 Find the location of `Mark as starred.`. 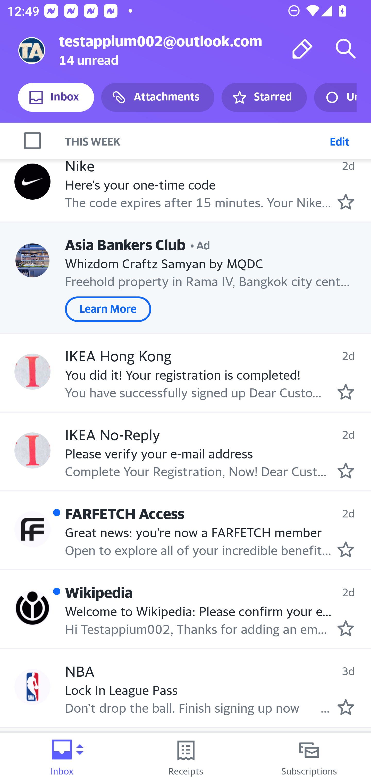

Mark as starred. is located at coordinates (346, 201).